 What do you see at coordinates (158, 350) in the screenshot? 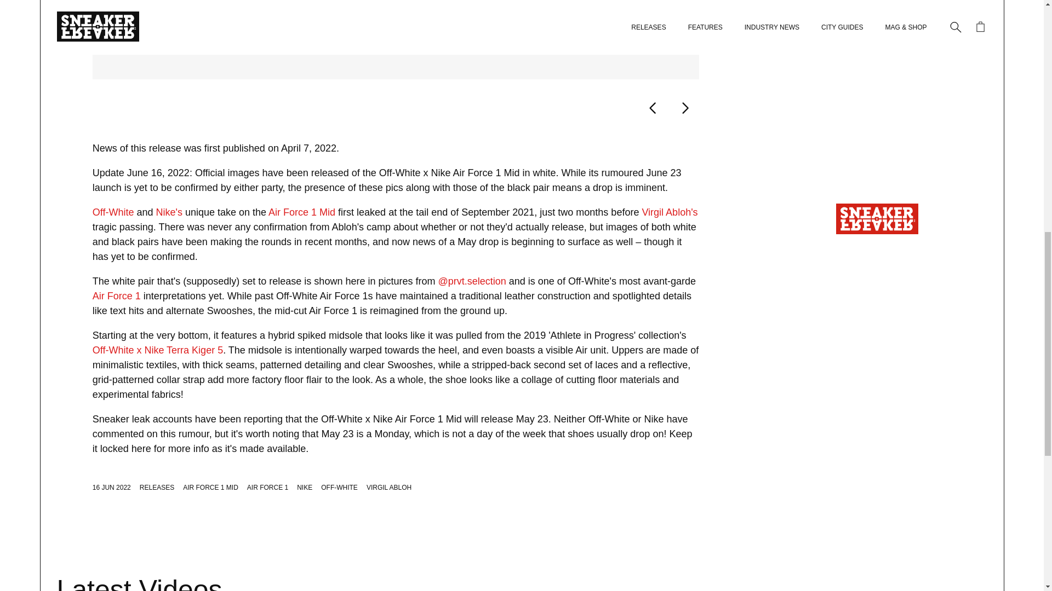
I see `Off-White x Nike Terra Kiger 5` at bounding box center [158, 350].